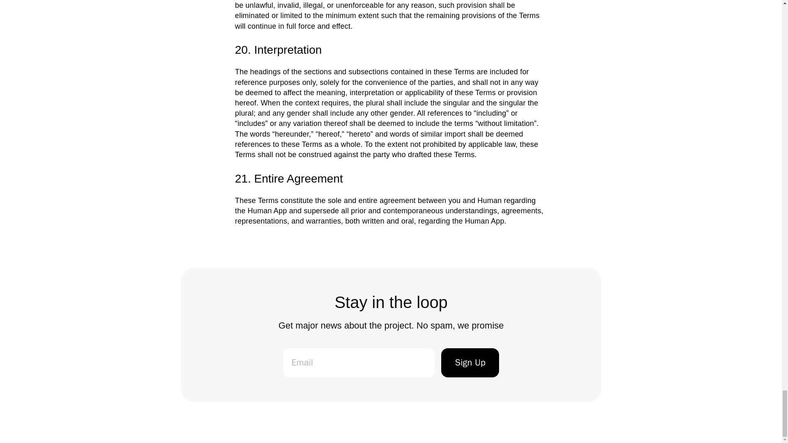 The width and height of the screenshot is (788, 443). Describe the element at coordinates (470, 363) in the screenshot. I see `  Sign Up  ` at that location.